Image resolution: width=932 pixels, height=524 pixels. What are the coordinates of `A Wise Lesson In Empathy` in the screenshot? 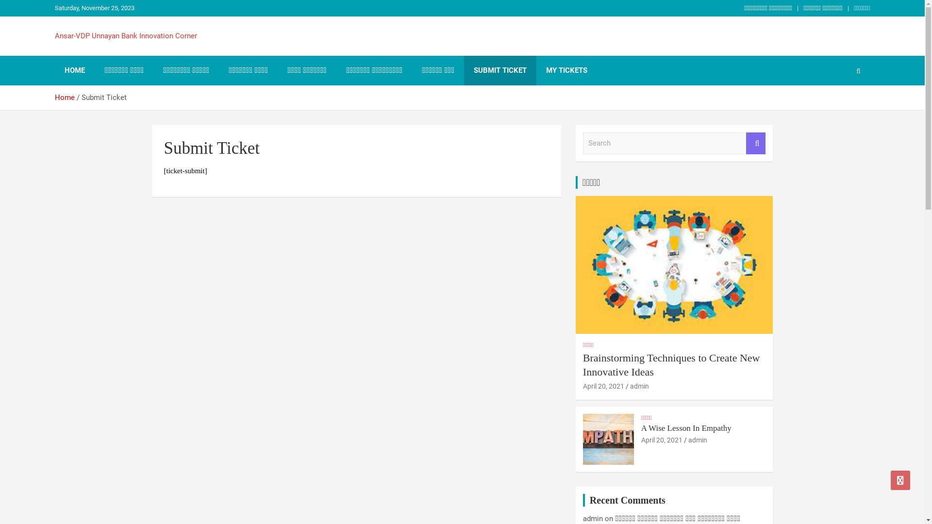 It's located at (686, 428).